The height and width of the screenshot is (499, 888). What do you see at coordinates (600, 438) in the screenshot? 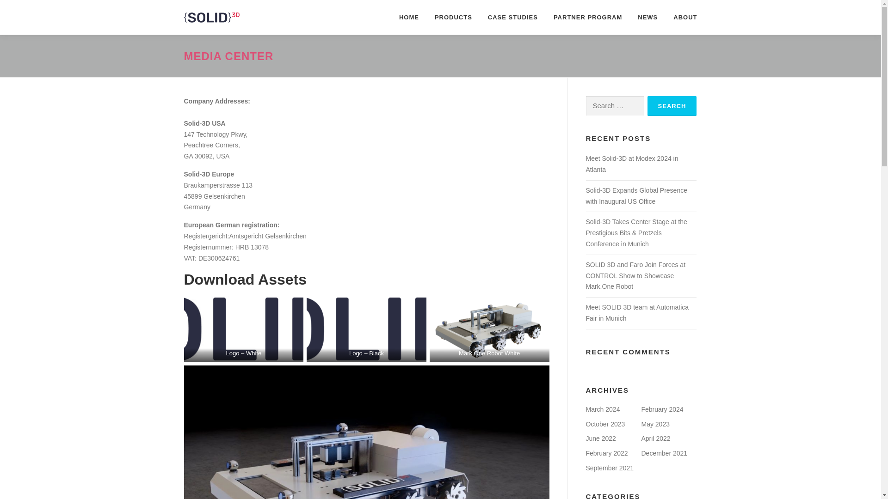
I see `June 2022` at bounding box center [600, 438].